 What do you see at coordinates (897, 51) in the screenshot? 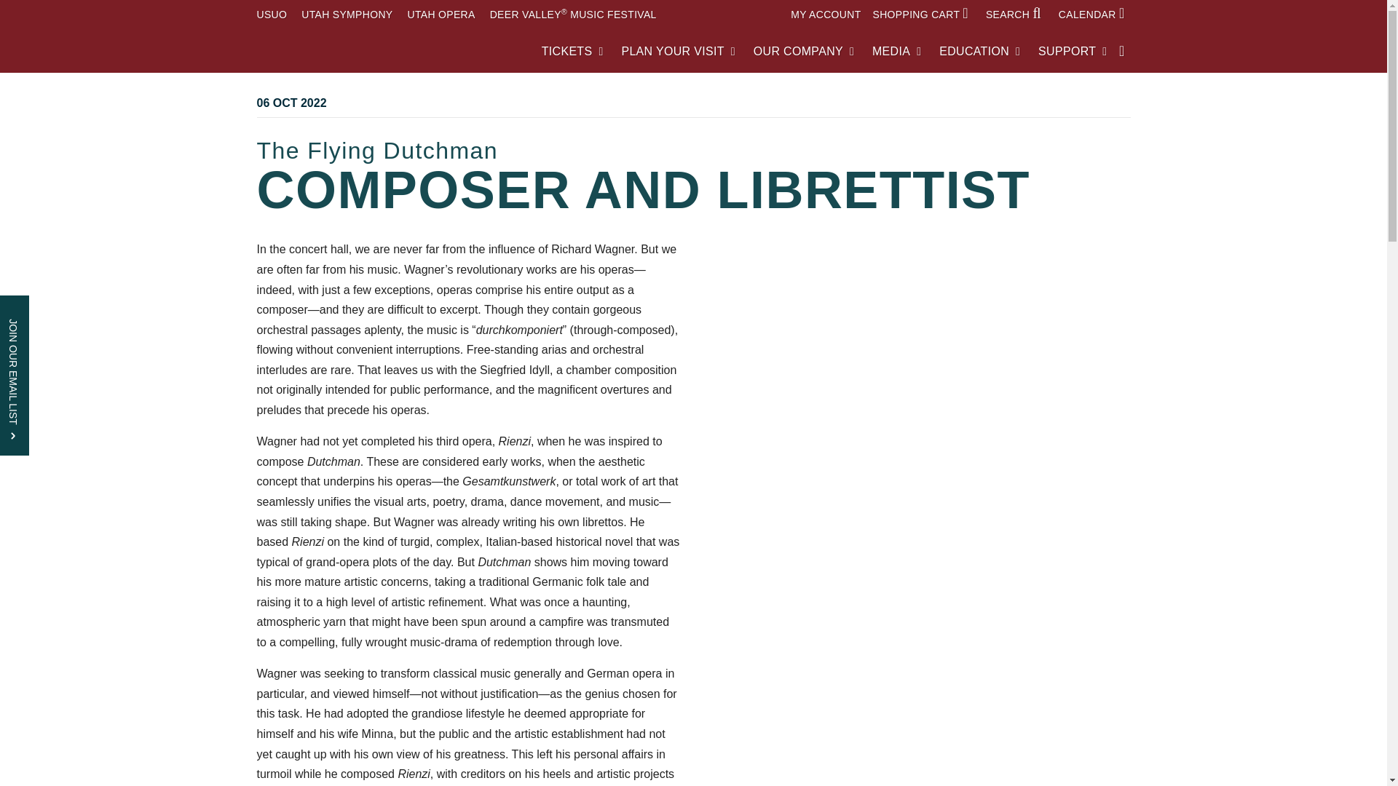
I see `MEDIA` at bounding box center [897, 51].